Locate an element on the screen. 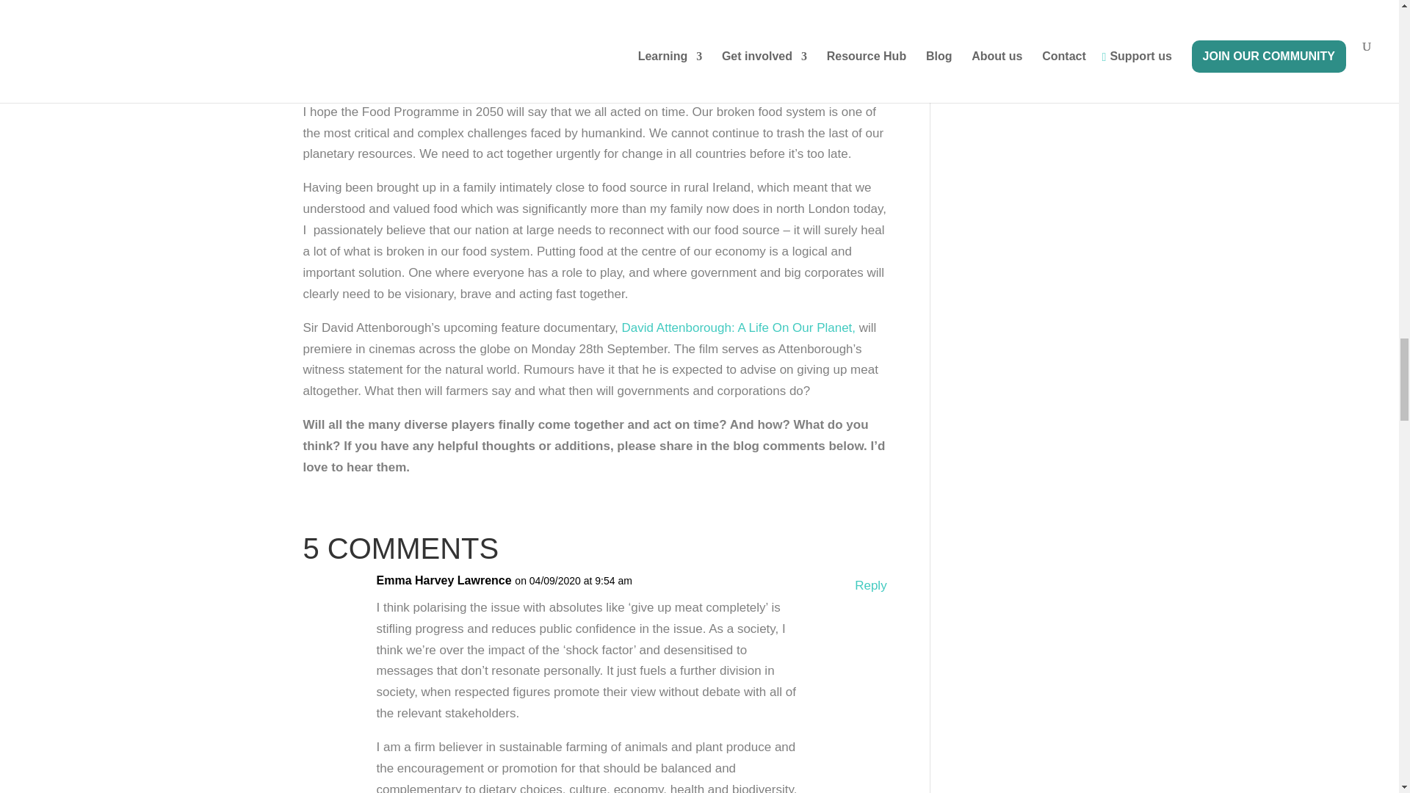 The width and height of the screenshot is (1410, 793). Reply is located at coordinates (870, 586).